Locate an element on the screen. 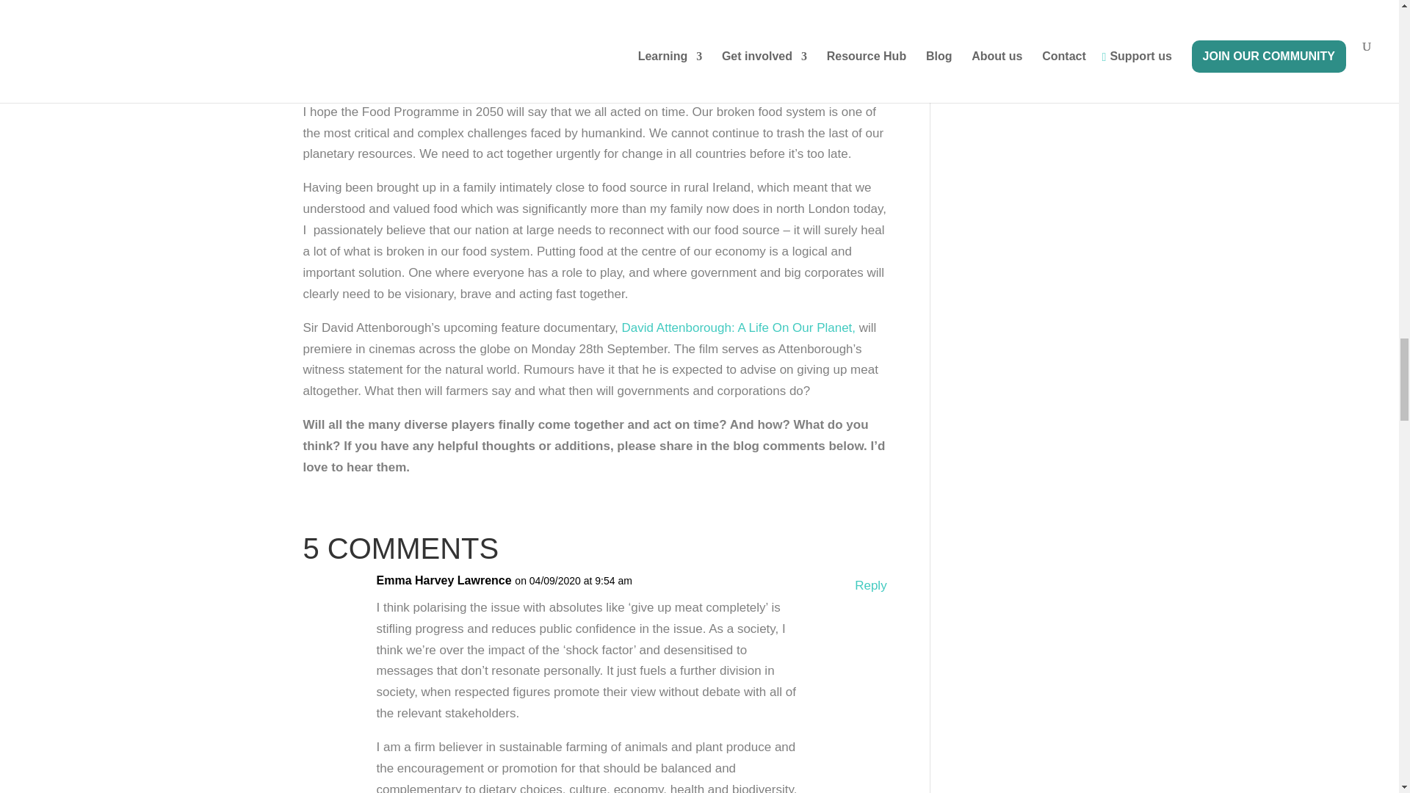 The width and height of the screenshot is (1410, 793). Reply is located at coordinates (870, 586).